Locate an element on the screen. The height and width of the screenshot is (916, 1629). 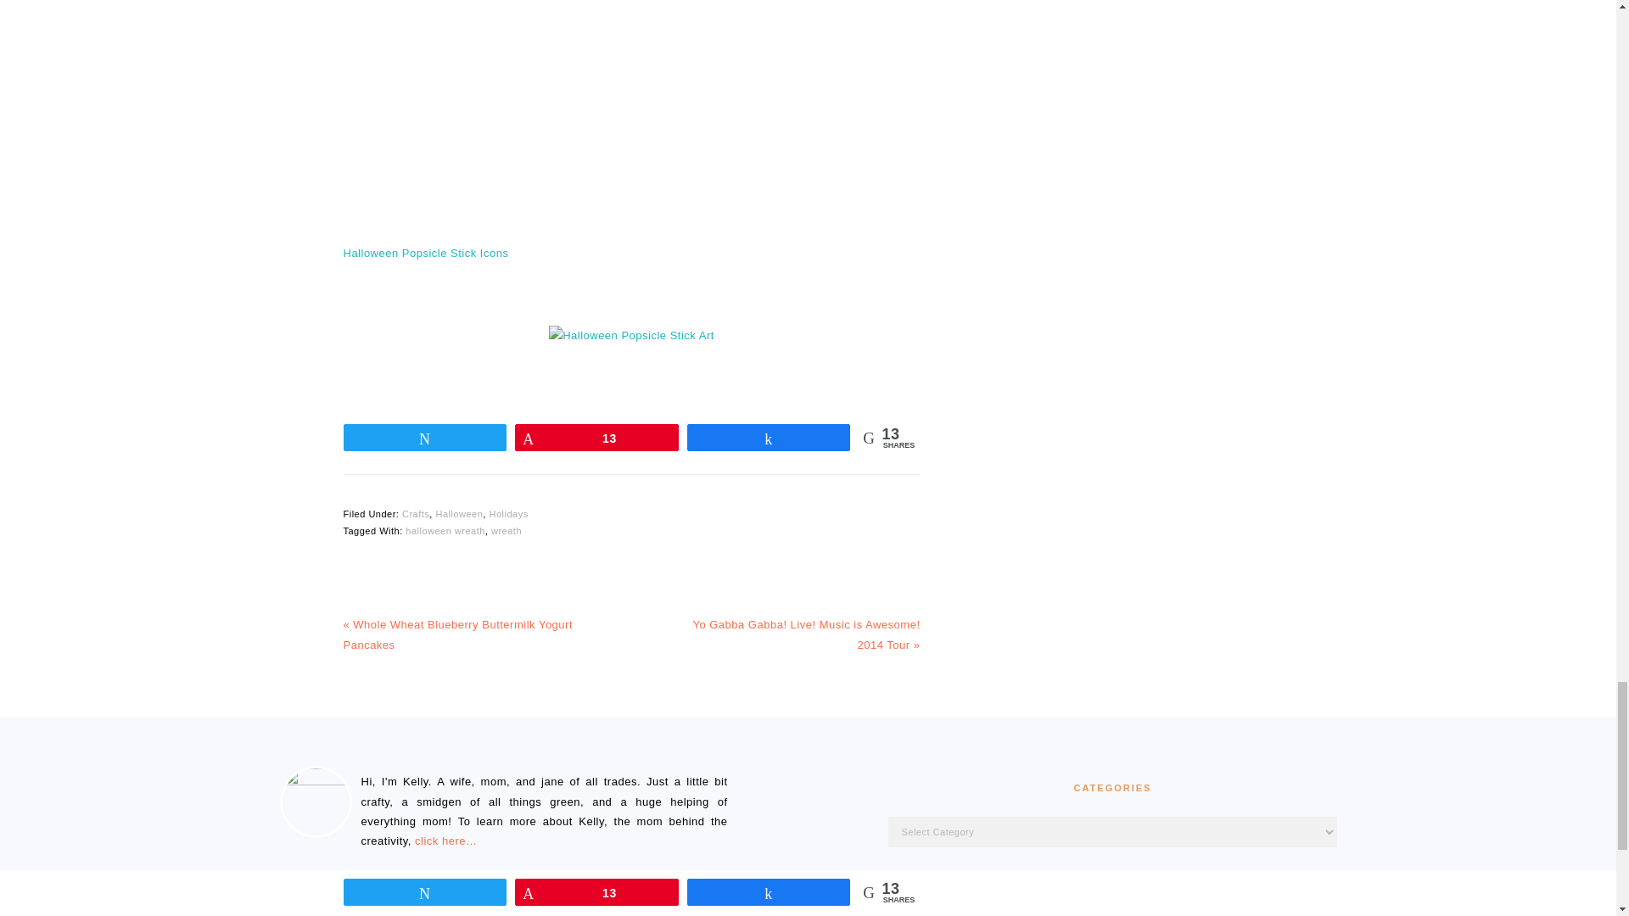
Halloween Popsicle Stick Icons is located at coordinates (425, 253).